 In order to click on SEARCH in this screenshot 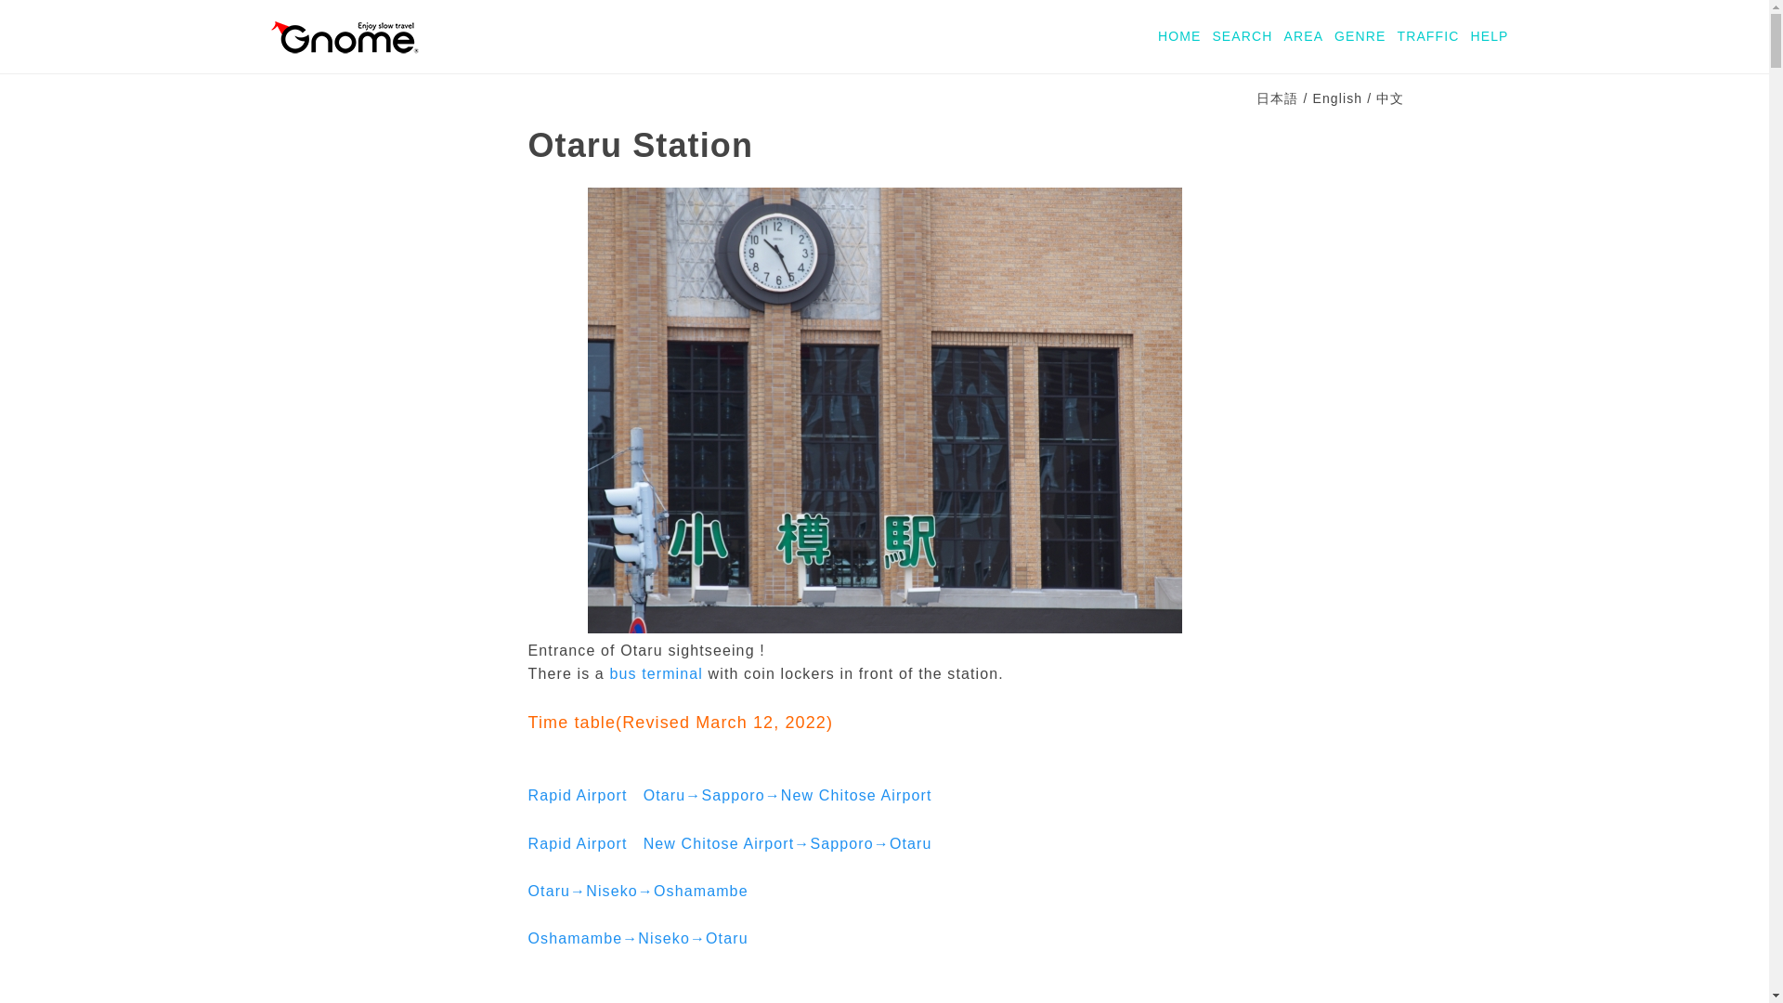, I will do `click(1243, 36)`.